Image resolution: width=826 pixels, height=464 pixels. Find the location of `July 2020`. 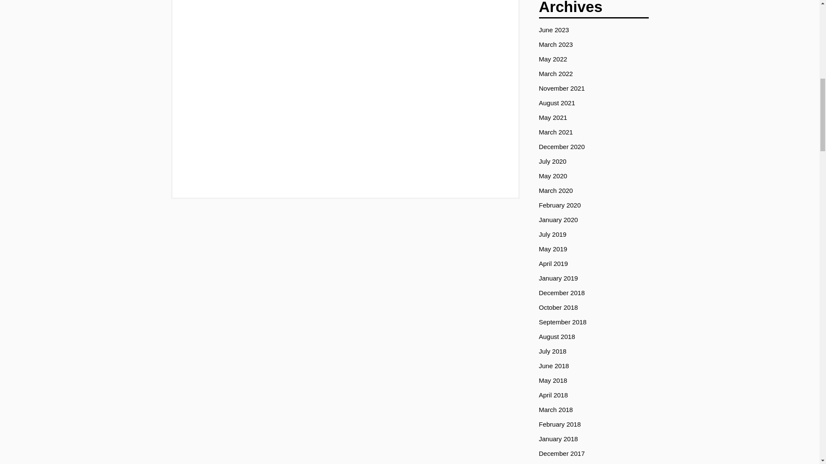

July 2020 is located at coordinates (552, 162).